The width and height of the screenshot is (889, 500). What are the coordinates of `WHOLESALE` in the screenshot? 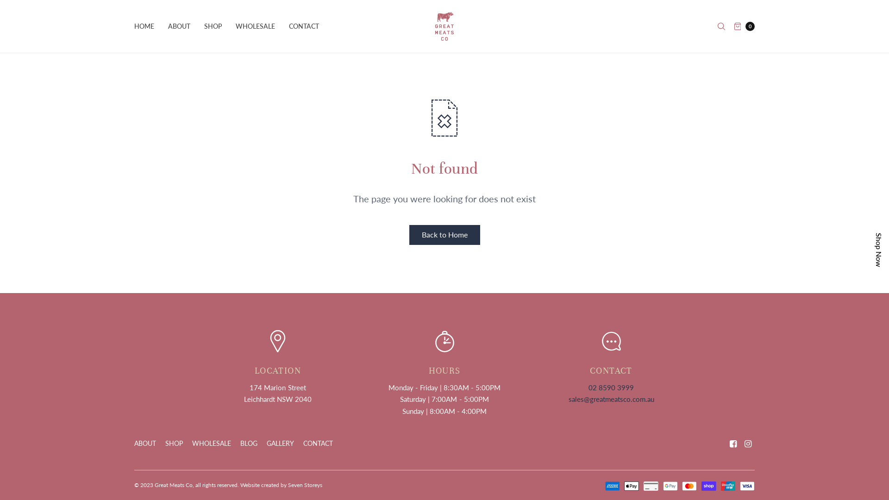 It's located at (212, 444).